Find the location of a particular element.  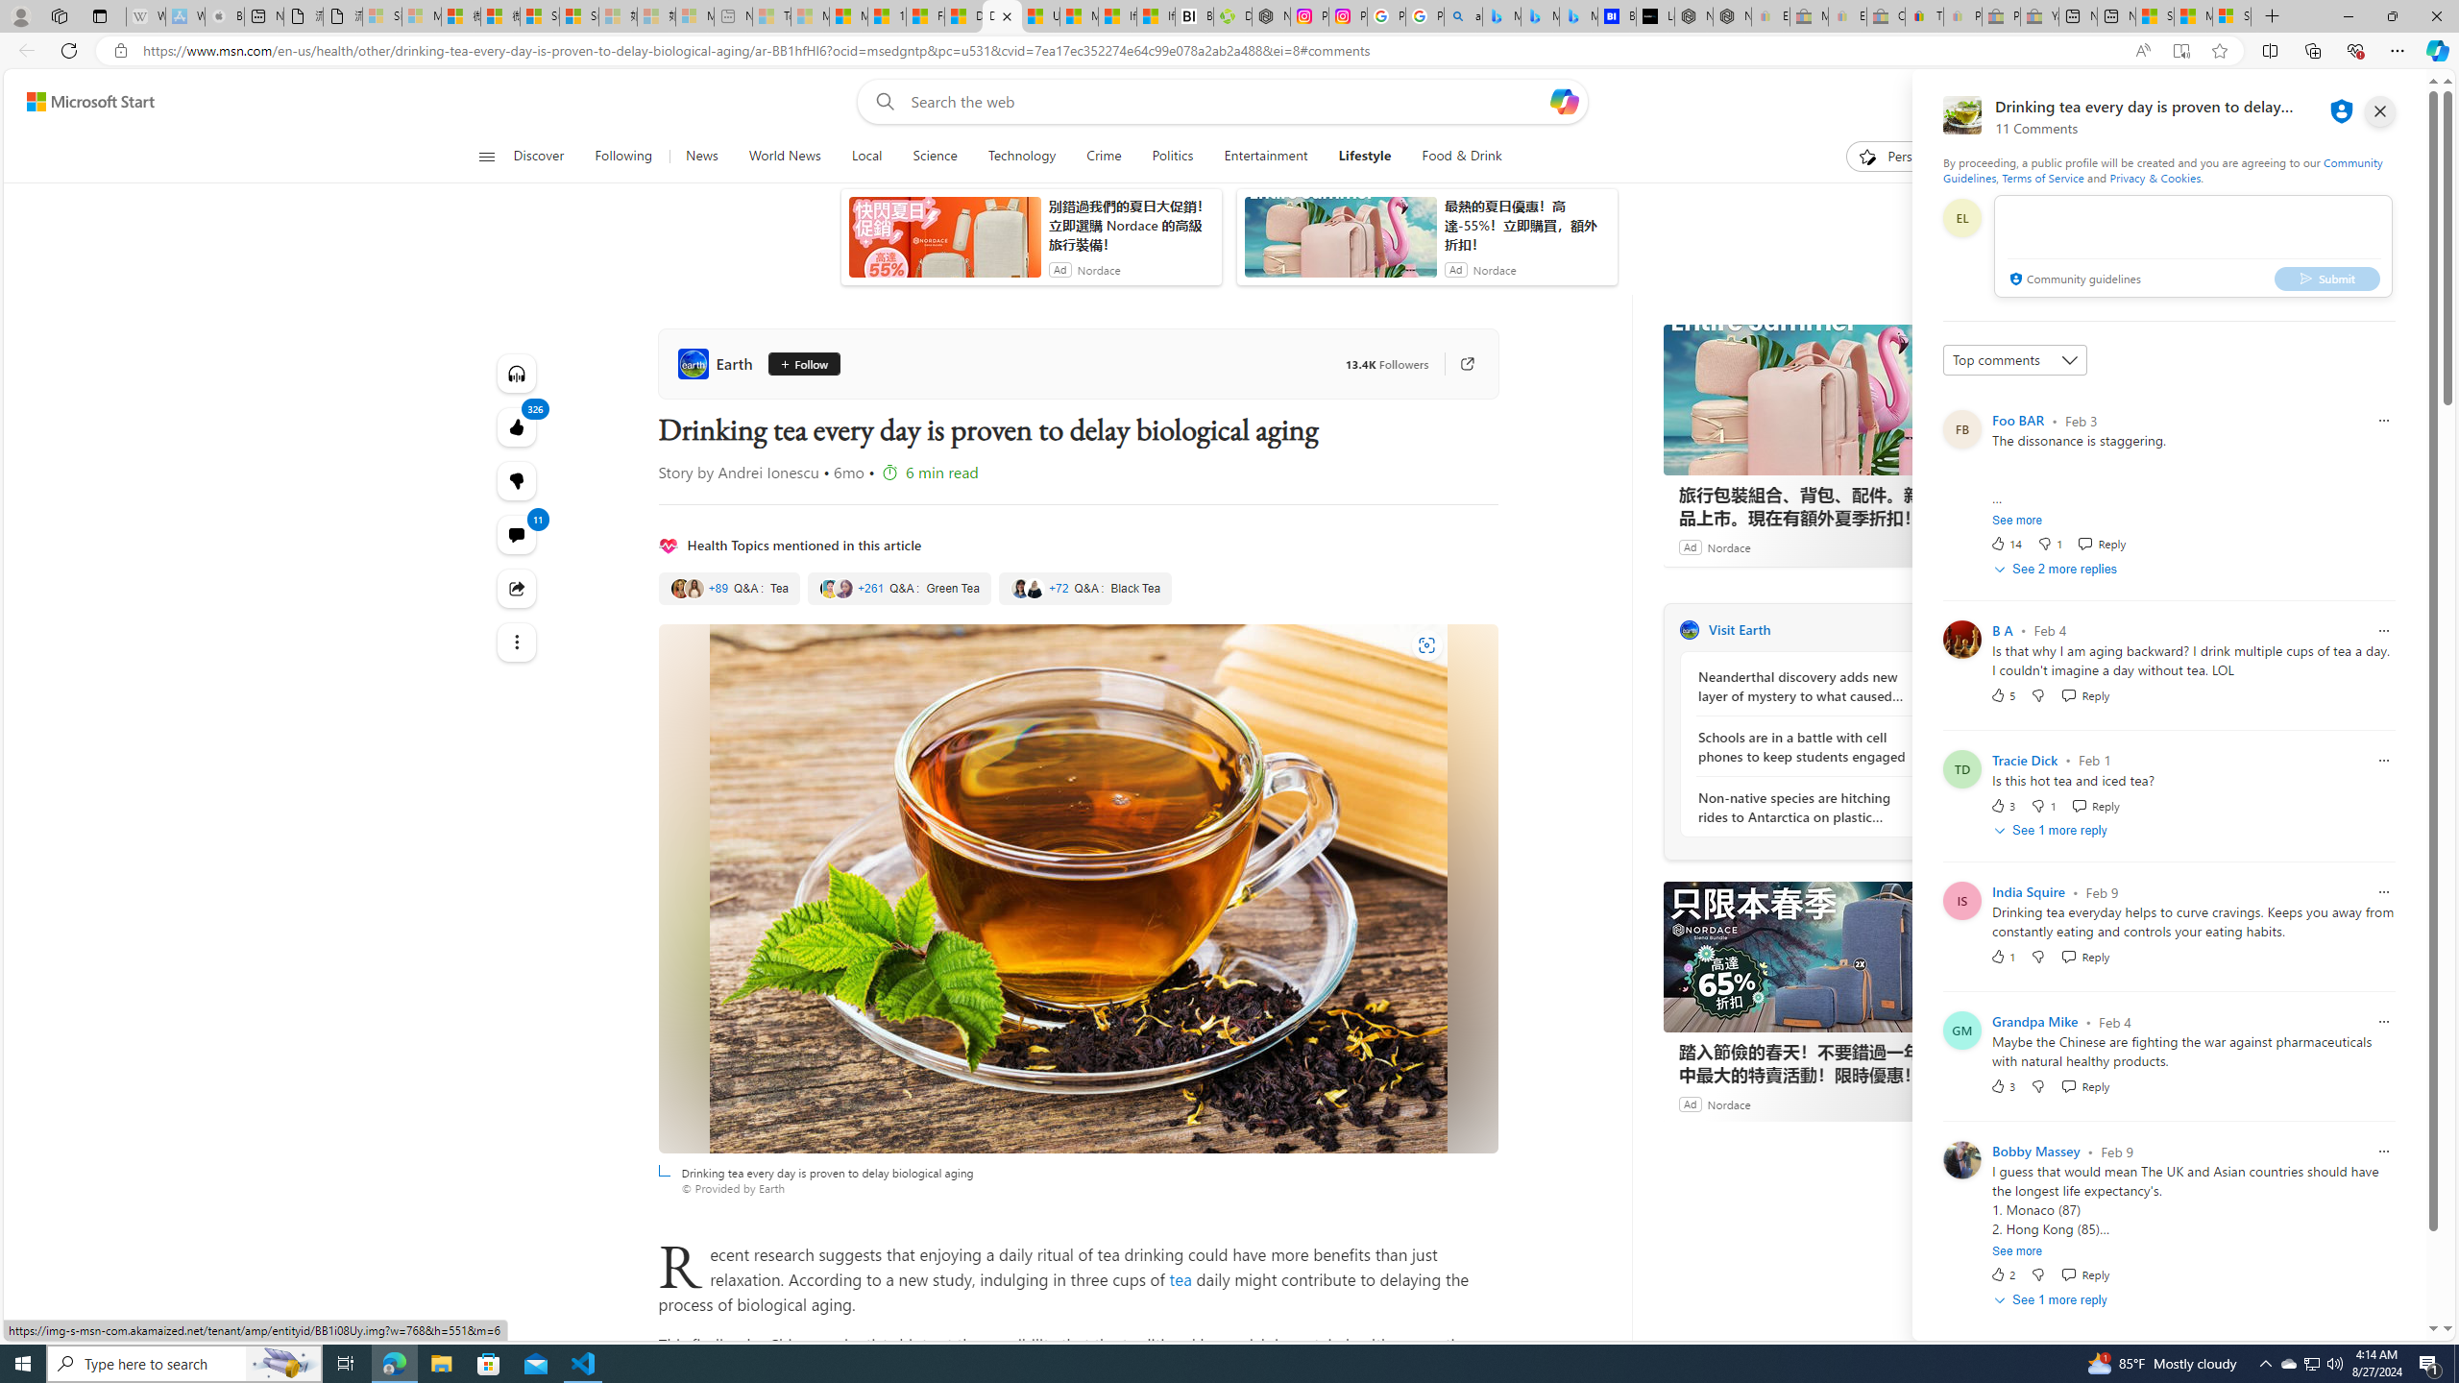

Add this page to favorites (Ctrl+D) is located at coordinates (2221, 51).